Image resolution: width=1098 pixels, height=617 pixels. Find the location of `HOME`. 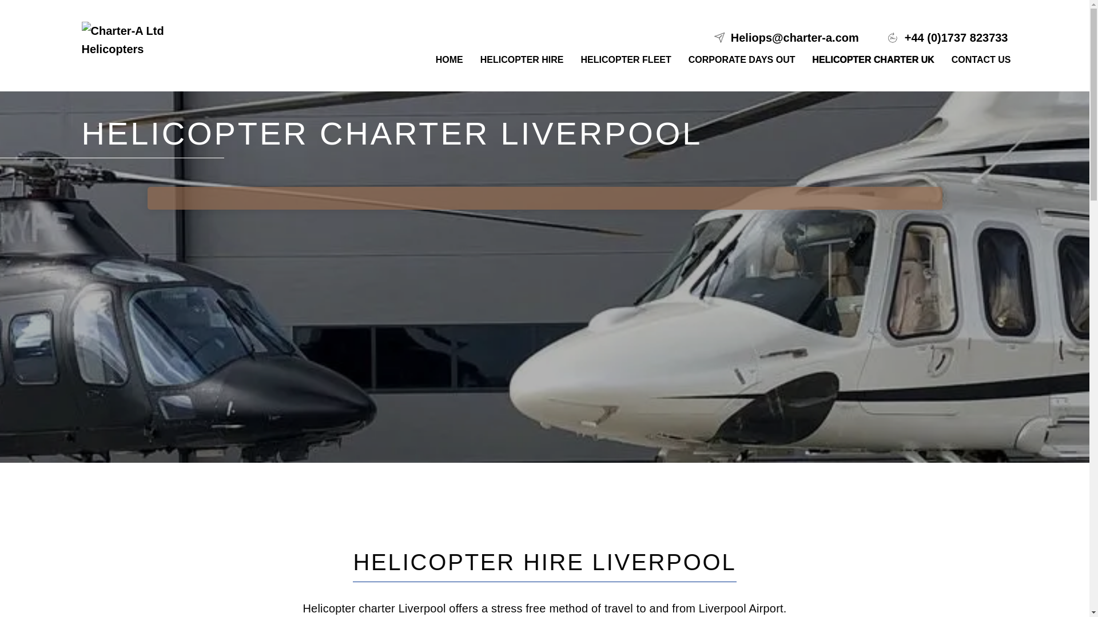

HOME is located at coordinates (449, 59).